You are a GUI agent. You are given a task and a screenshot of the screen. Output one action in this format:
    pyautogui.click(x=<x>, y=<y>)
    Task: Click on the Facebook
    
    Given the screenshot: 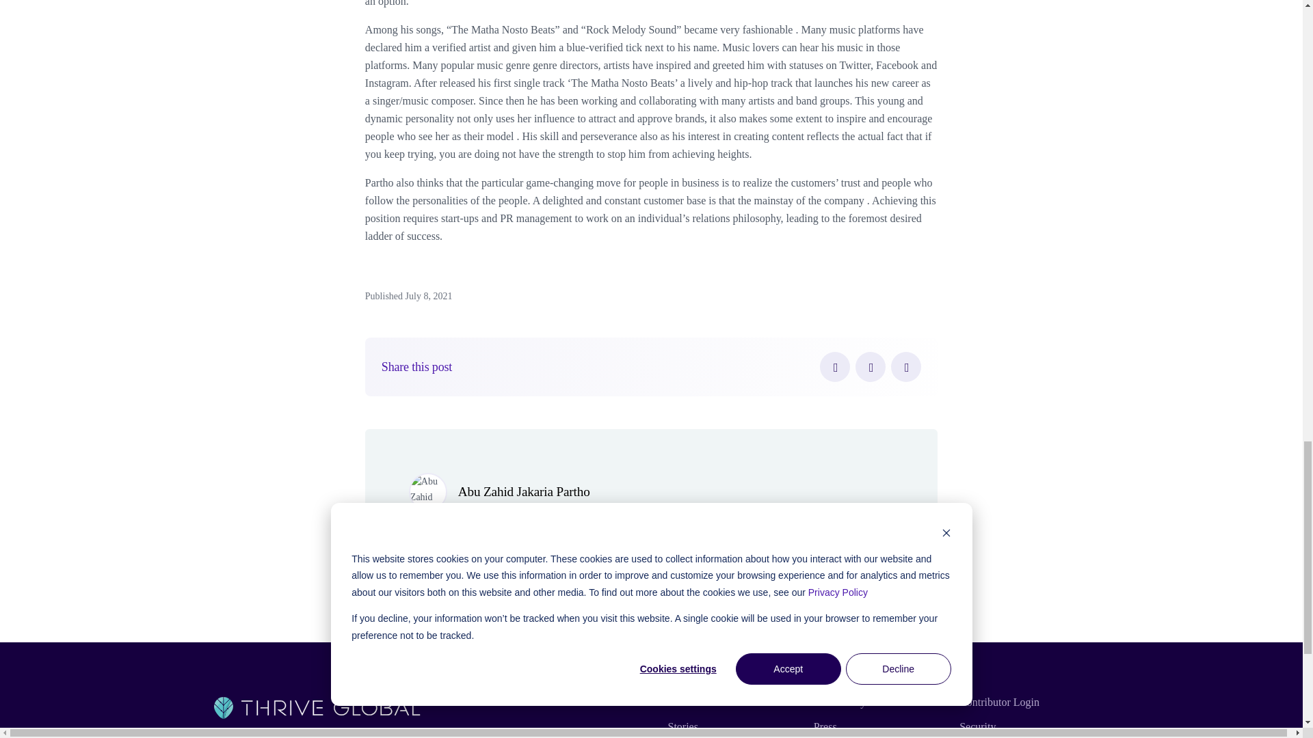 What is the action you would take?
    pyautogui.click(x=834, y=367)
    